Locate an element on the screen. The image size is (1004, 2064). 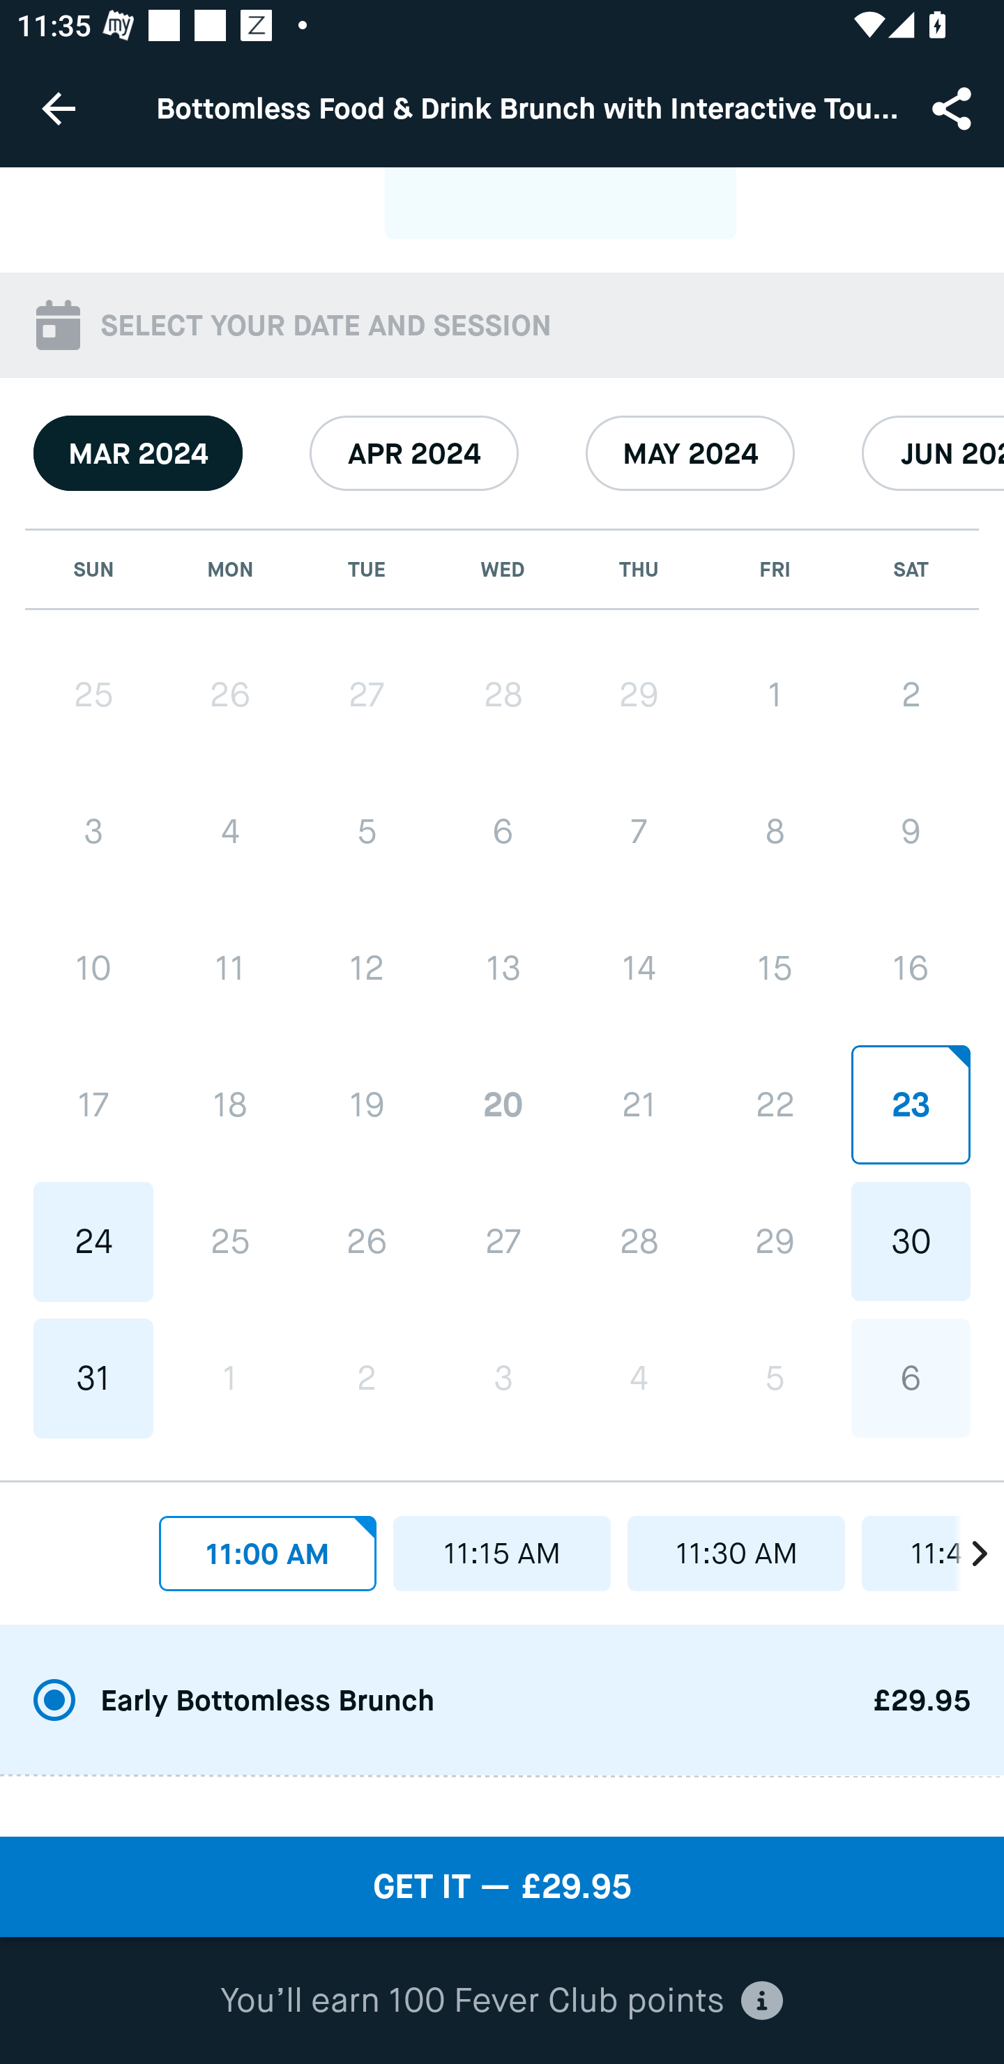
4 is located at coordinates (230, 831).